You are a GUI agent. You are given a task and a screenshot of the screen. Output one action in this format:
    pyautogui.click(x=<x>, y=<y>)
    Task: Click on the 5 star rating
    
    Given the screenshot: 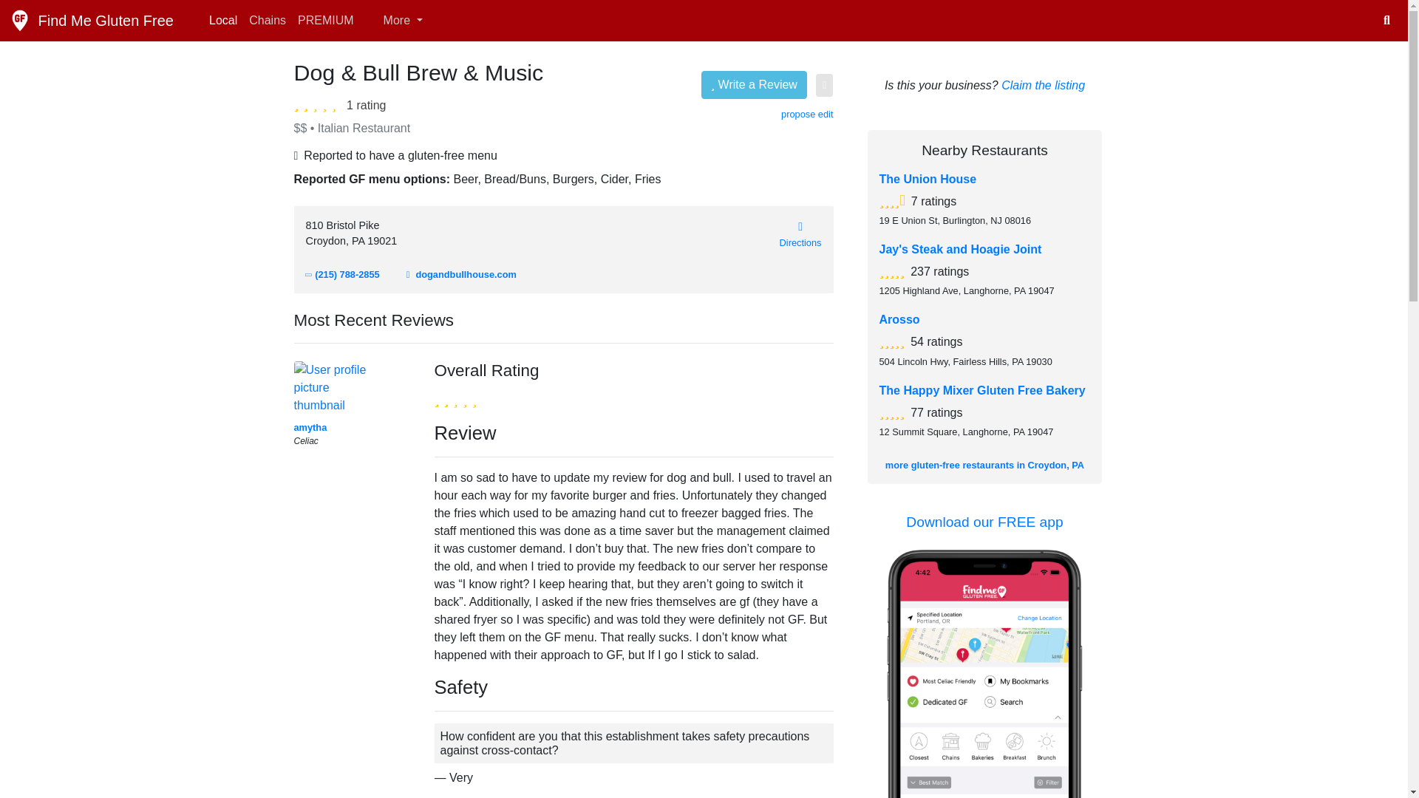 What is the action you would take?
    pyautogui.click(x=892, y=270)
    